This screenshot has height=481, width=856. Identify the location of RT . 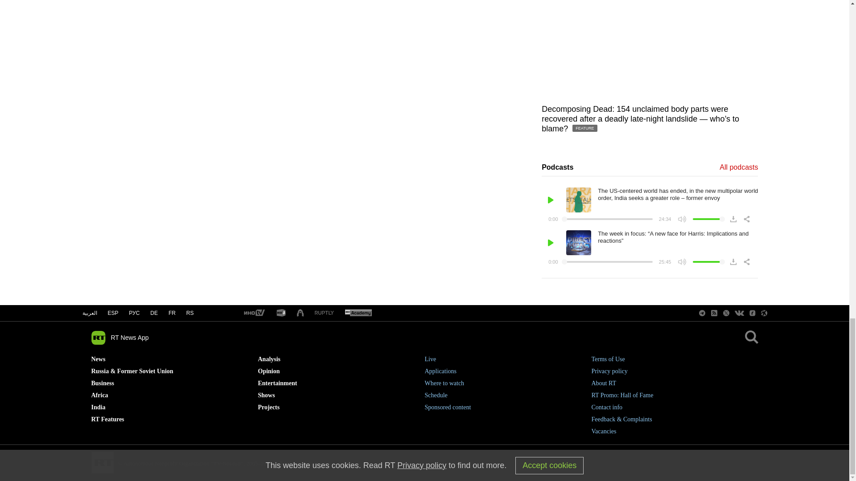
(254, 313).